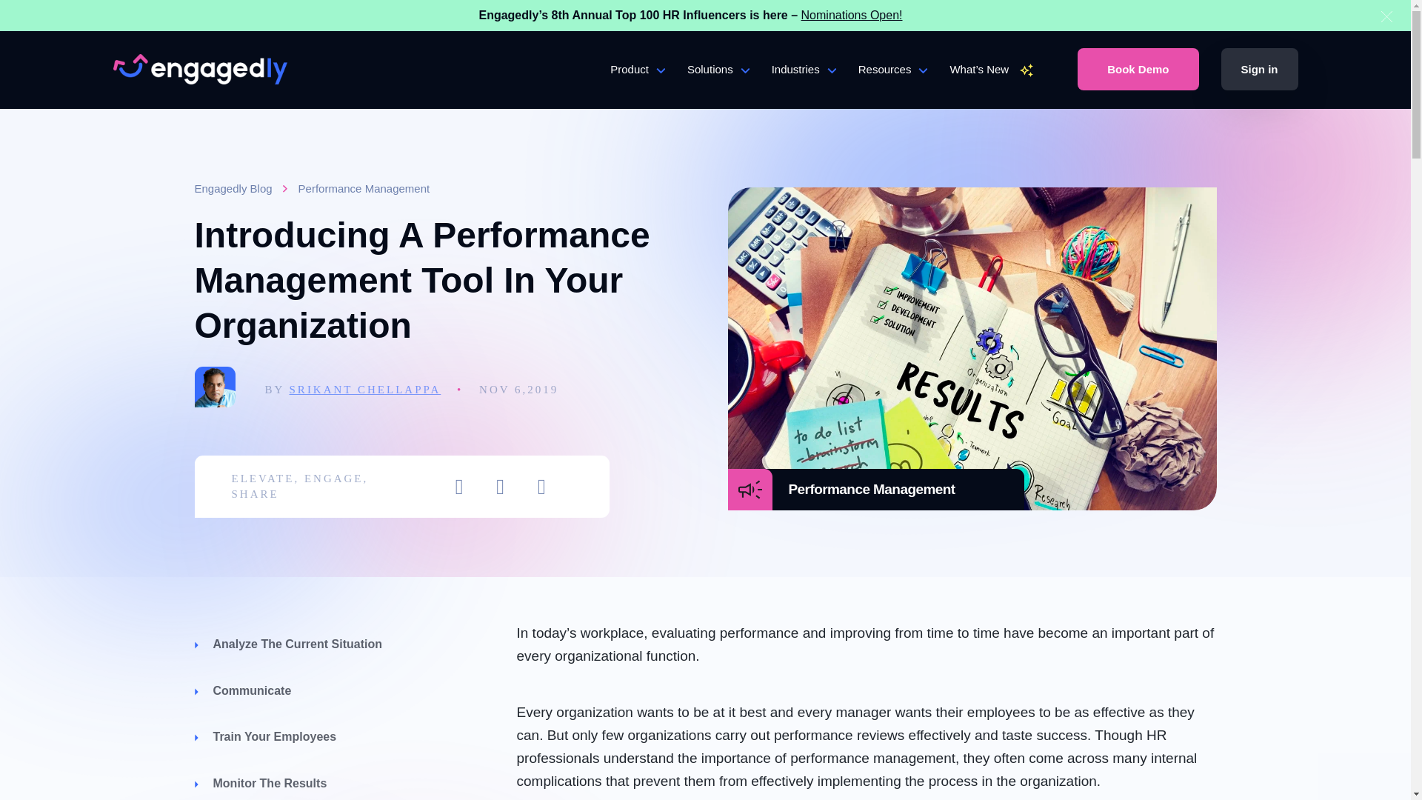 The width and height of the screenshot is (1422, 800). What do you see at coordinates (893, 87) in the screenshot?
I see `Resources` at bounding box center [893, 87].